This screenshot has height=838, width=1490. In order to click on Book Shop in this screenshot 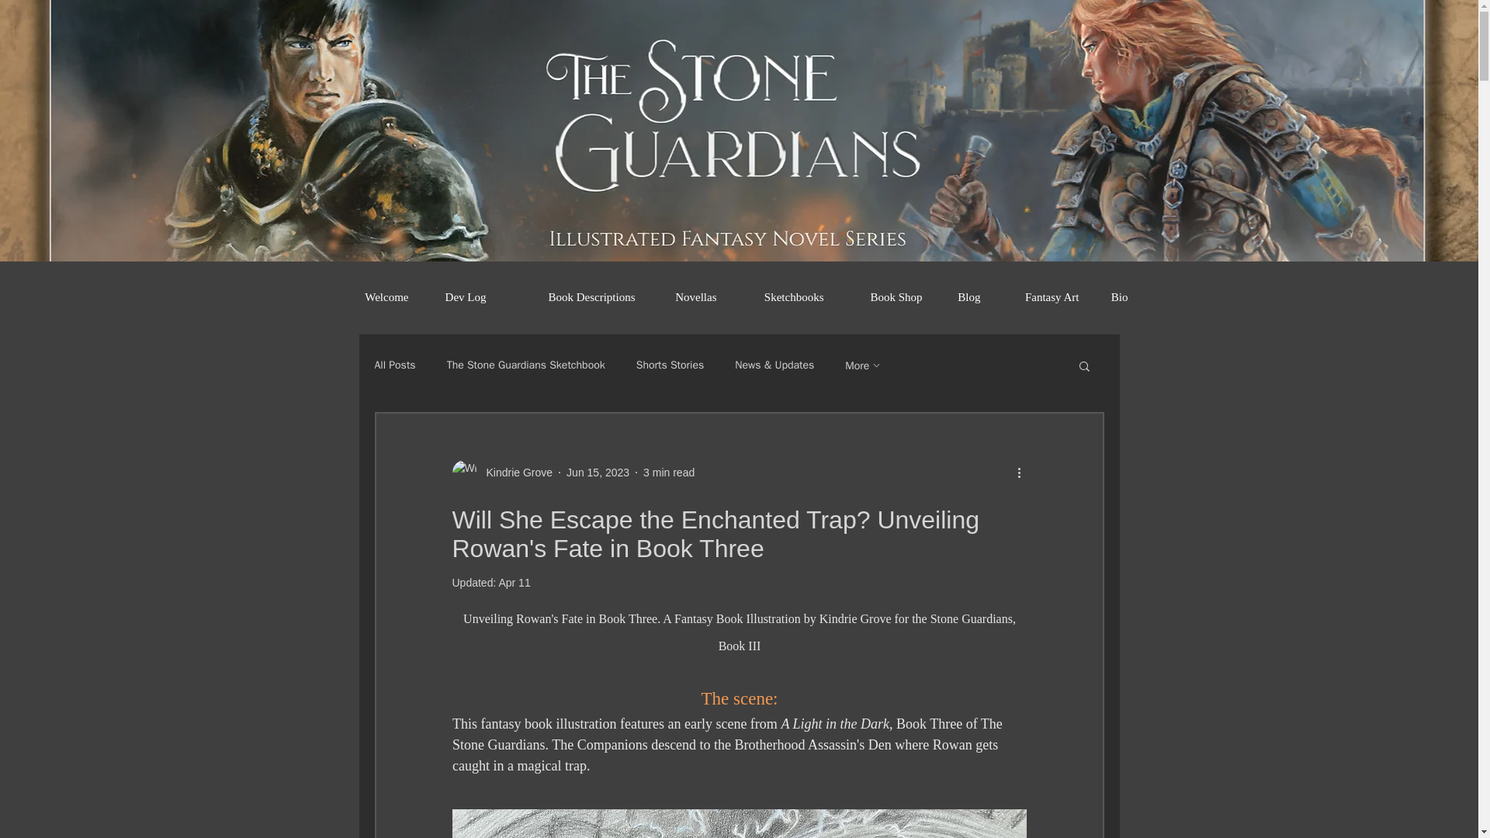, I will do `click(884, 296)`.